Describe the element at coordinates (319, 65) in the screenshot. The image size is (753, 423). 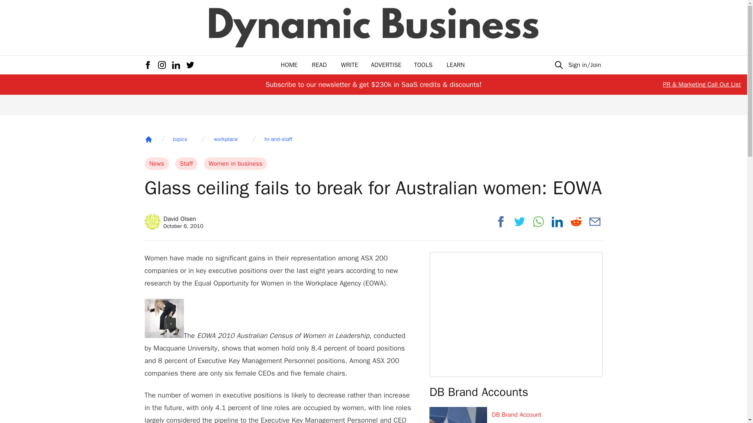
I see `READ` at that location.